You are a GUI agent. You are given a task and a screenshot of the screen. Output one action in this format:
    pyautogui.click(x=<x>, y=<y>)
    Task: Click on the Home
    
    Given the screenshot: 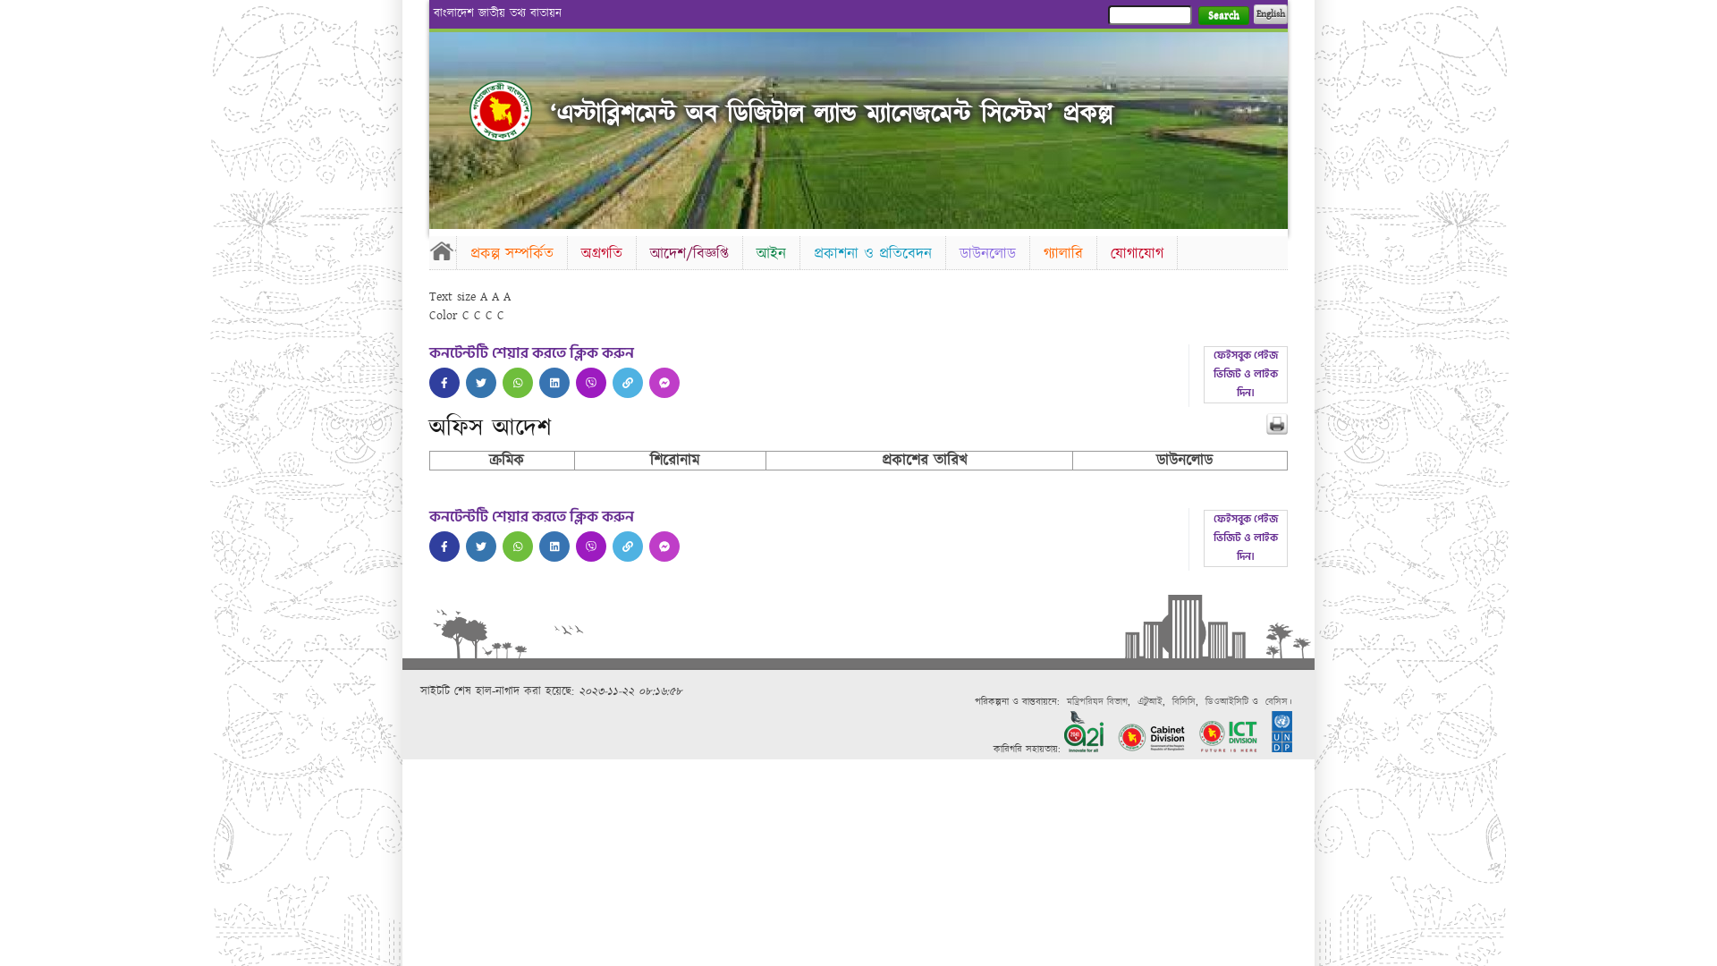 What is the action you would take?
    pyautogui.click(x=443, y=250)
    